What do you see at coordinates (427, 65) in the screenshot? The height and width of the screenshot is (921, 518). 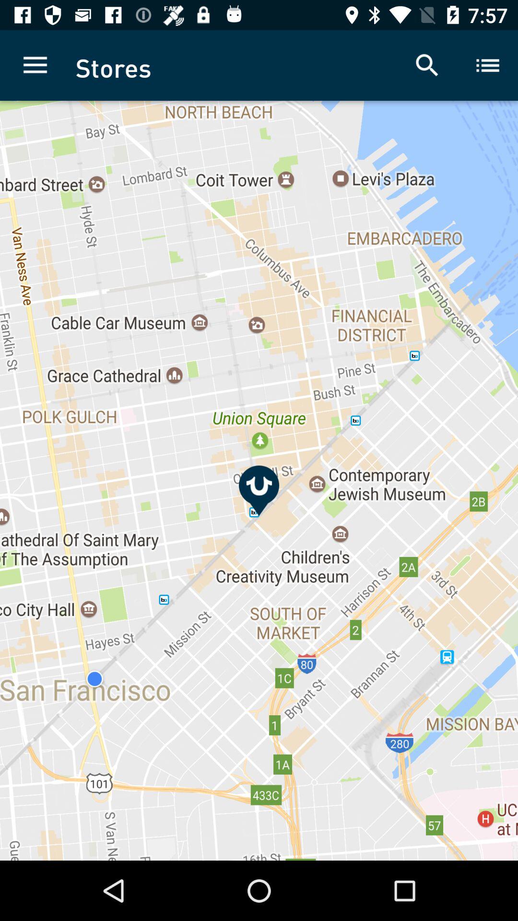 I see `tap item next to stores item` at bounding box center [427, 65].